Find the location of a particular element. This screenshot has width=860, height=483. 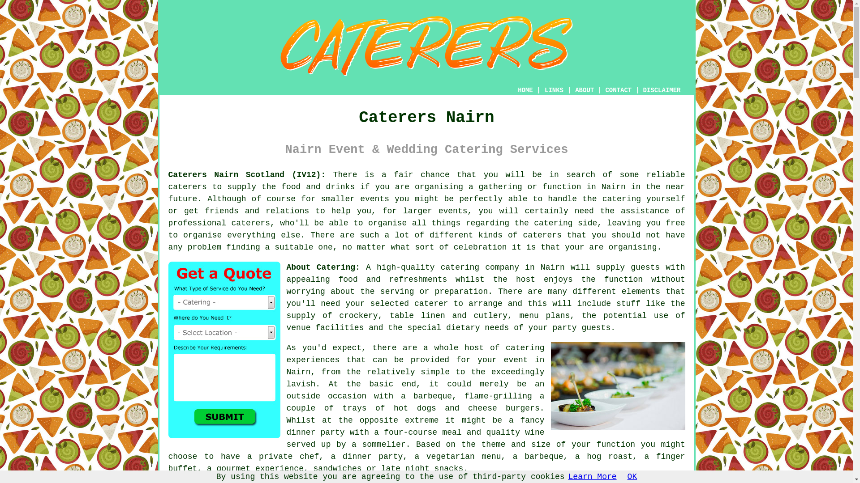

LINKS is located at coordinates (554, 90).